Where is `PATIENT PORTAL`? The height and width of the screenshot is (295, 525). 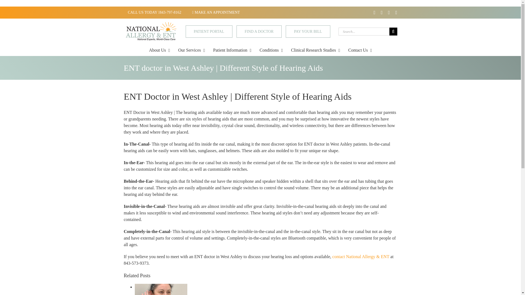 PATIENT PORTAL is located at coordinates (209, 31).